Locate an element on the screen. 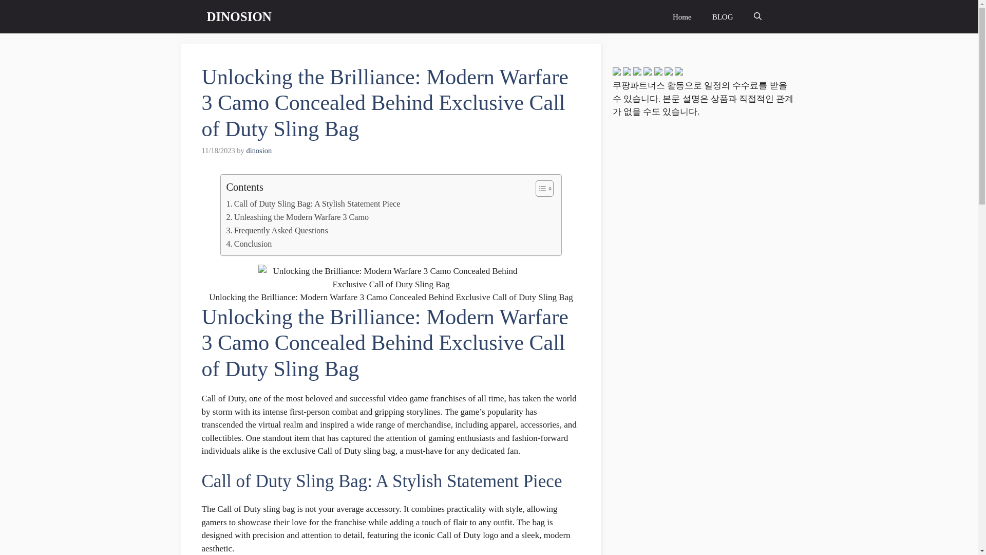  dinosion is located at coordinates (259, 151).